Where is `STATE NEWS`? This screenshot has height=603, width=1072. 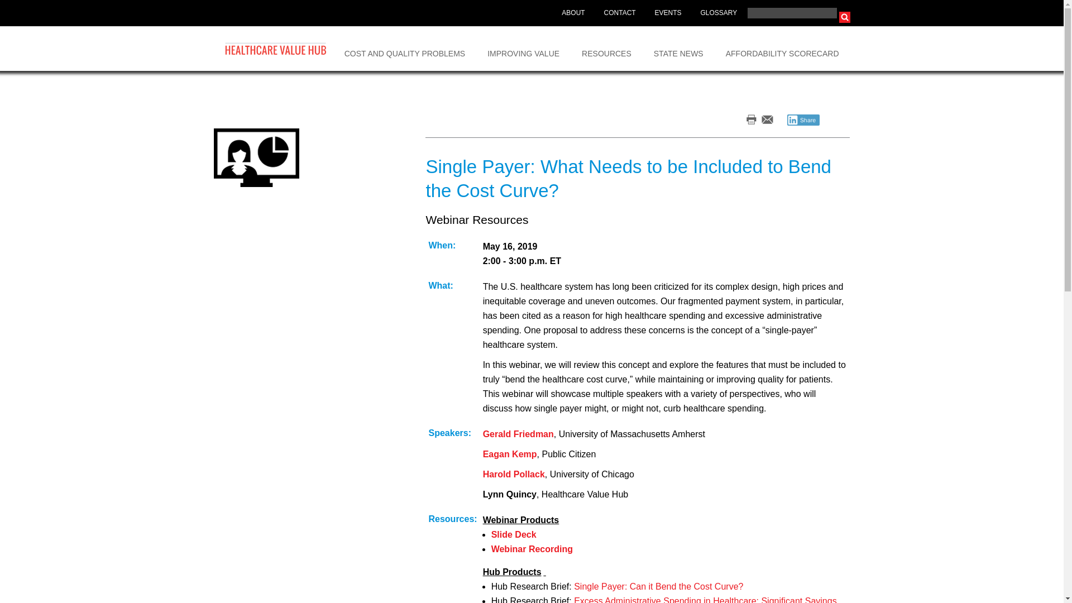 STATE NEWS is located at coordinates (678, 49).